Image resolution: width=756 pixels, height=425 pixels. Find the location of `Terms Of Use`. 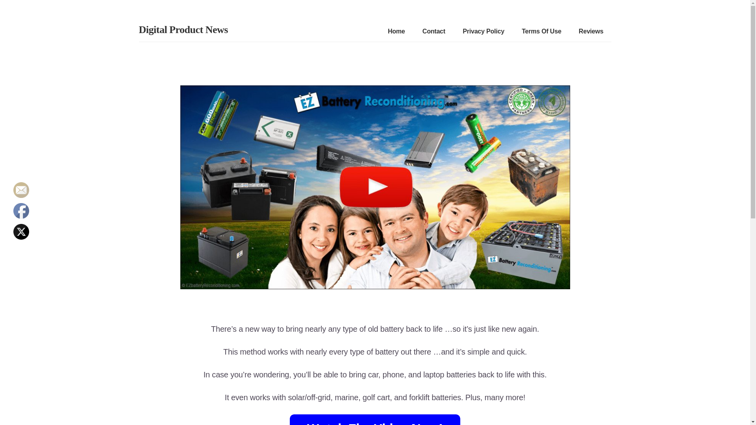

Terms Of Use is located at coordinates (541, 32).